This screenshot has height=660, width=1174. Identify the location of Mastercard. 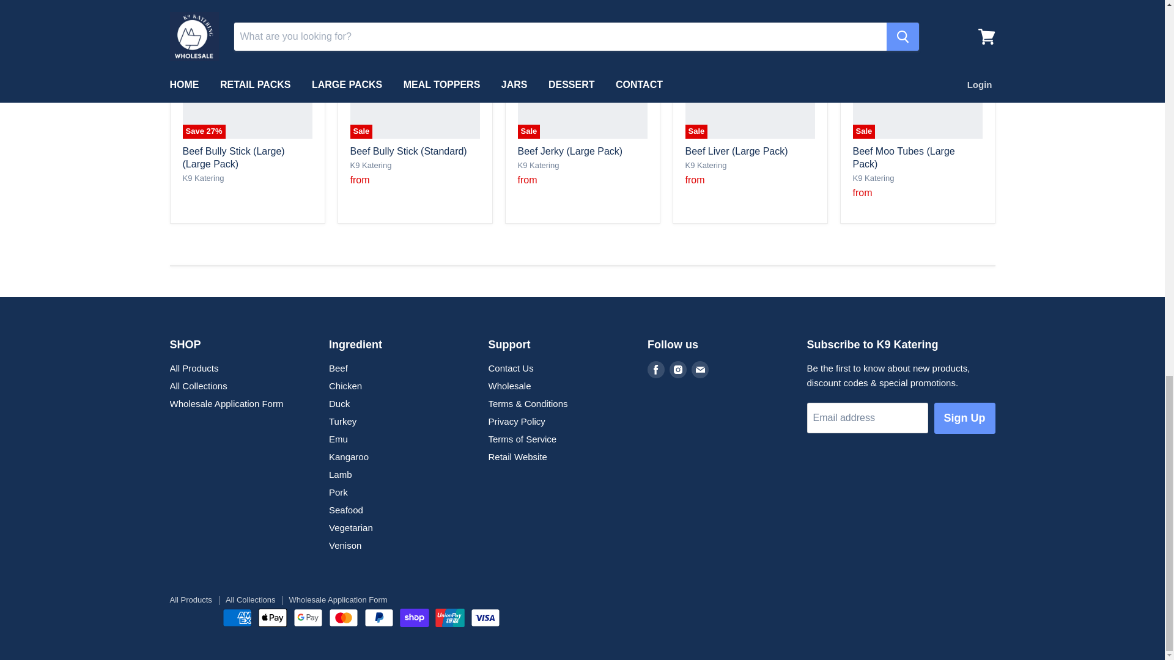
(343, 617).